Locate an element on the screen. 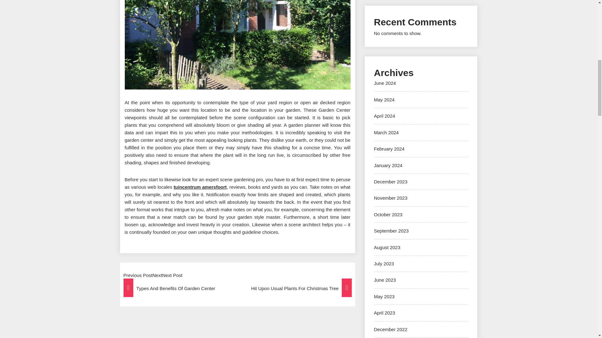 The image size is (602, 338). March 2024 is located at coordinates (386, 132).